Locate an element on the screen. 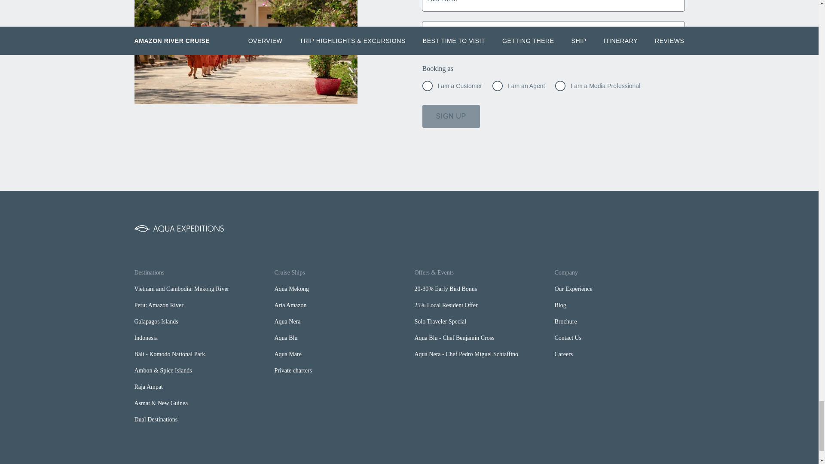 The height and width of the screenshot is (464, 825). Media Professional is located at coordinates (560, 85).